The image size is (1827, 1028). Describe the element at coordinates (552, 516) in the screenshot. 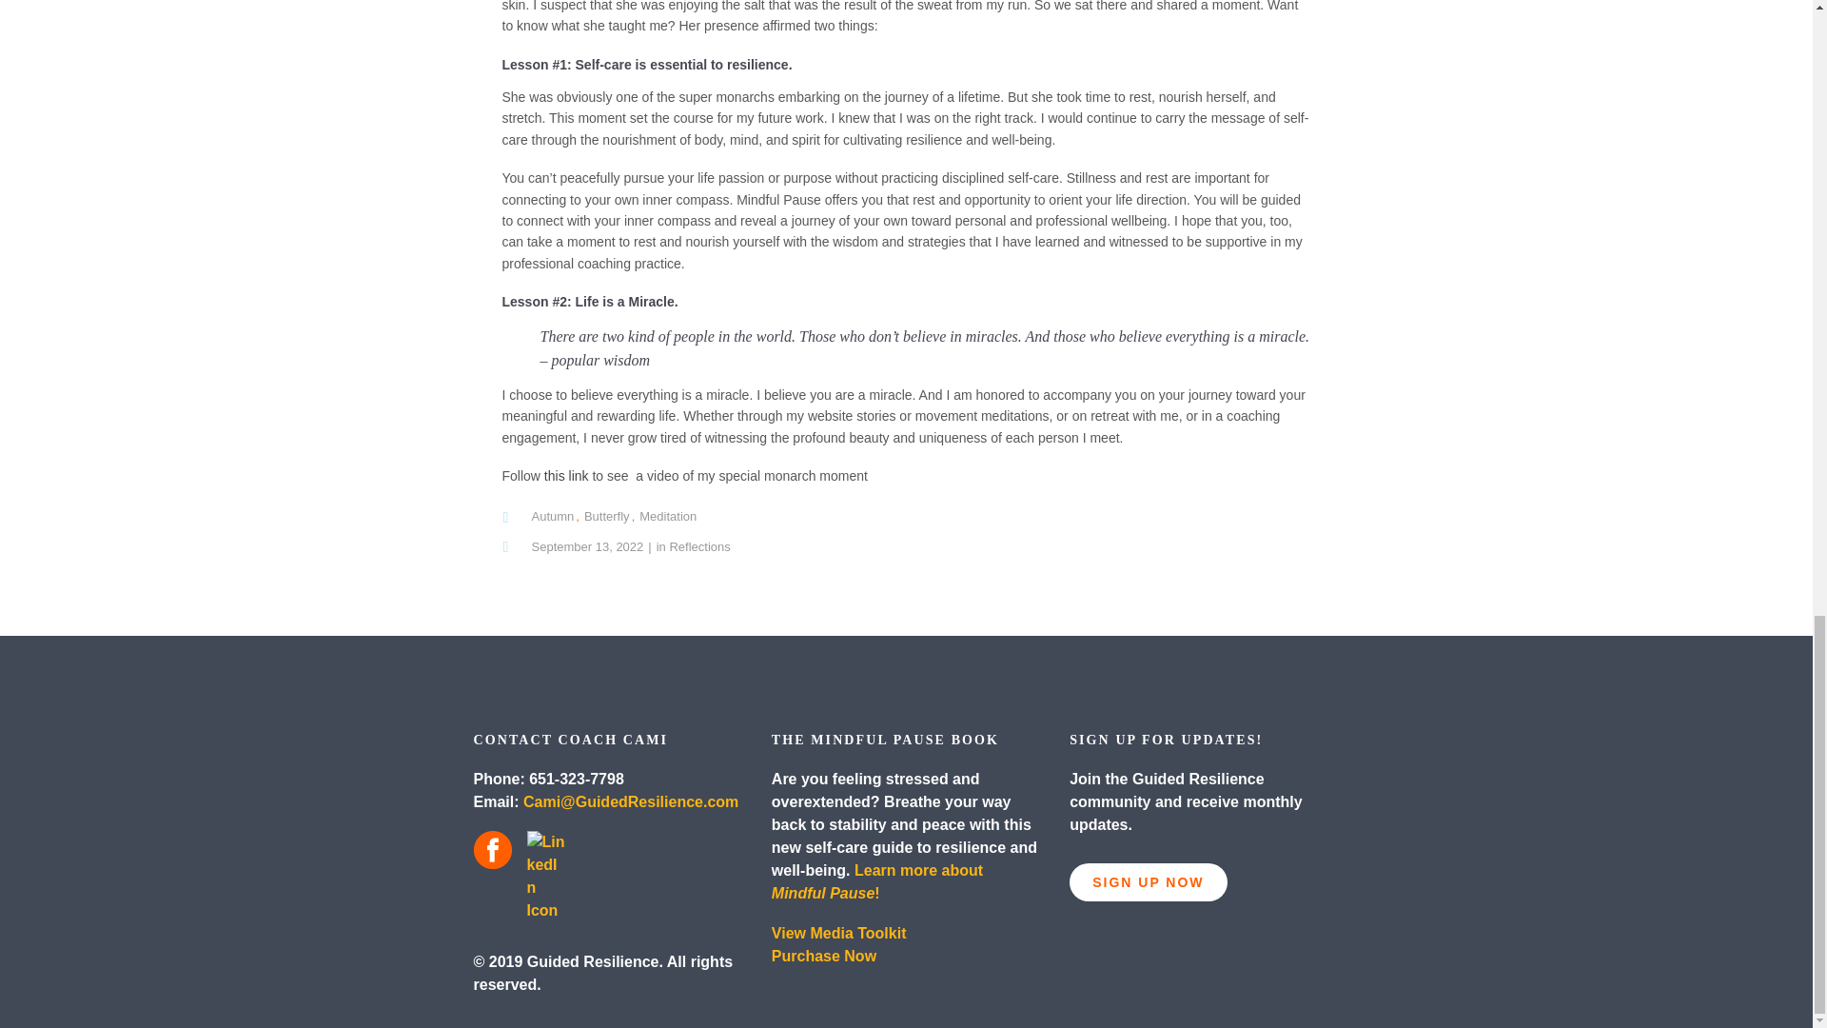

I see `Autumn` at that location.